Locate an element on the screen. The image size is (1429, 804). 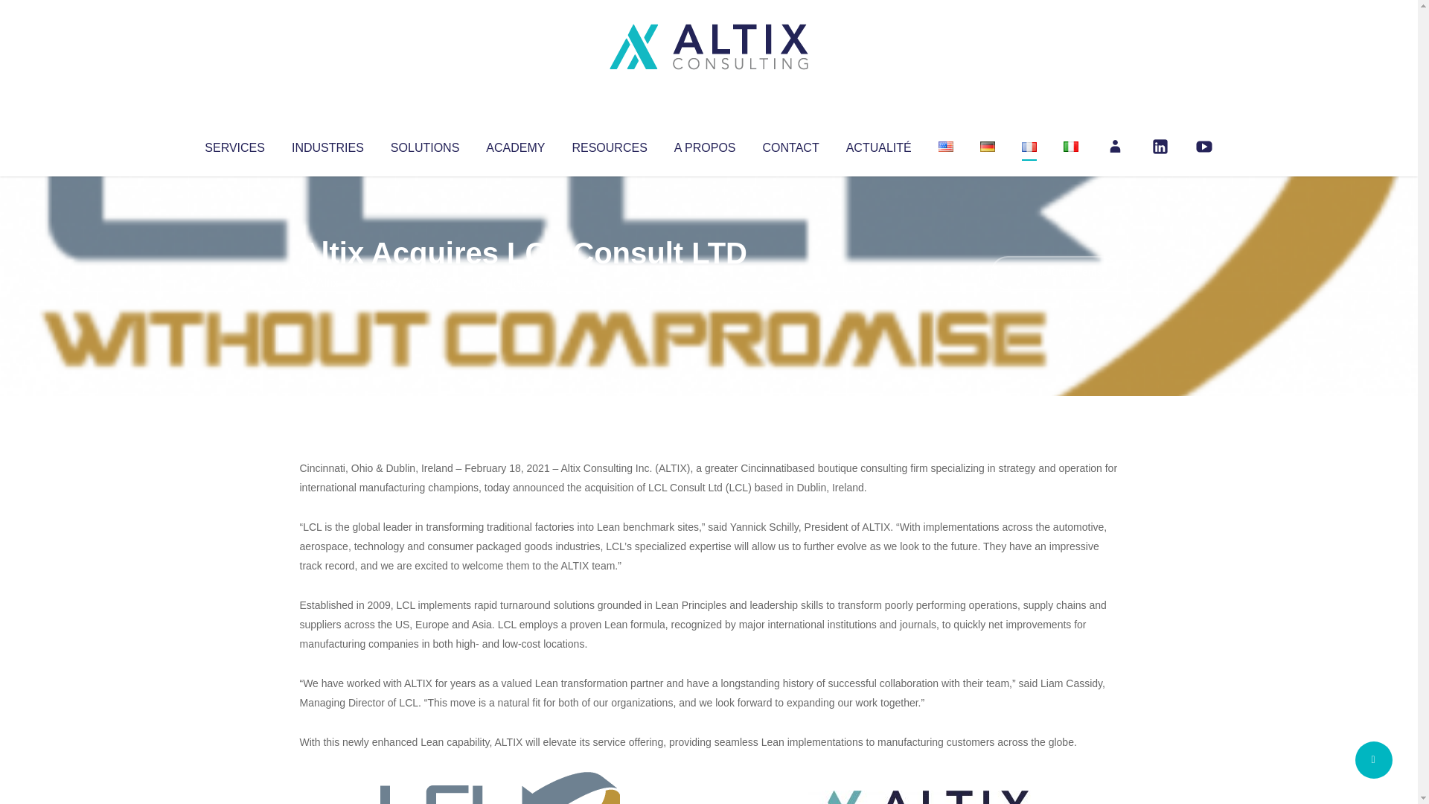
Uncategorized is located at coordinates (520, 283).